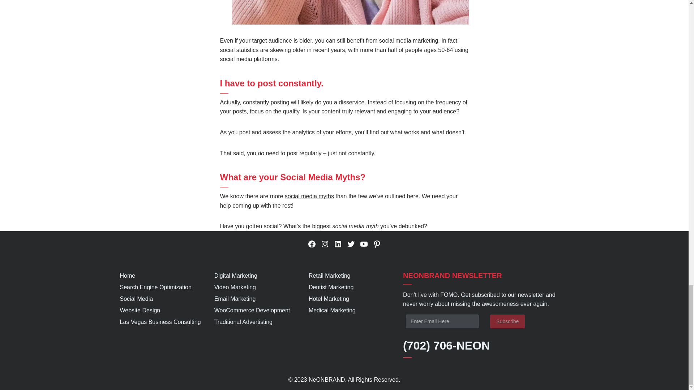  Describe the element at coordinates (351, 244) in the screenshot. I see `Twitter` at that location.